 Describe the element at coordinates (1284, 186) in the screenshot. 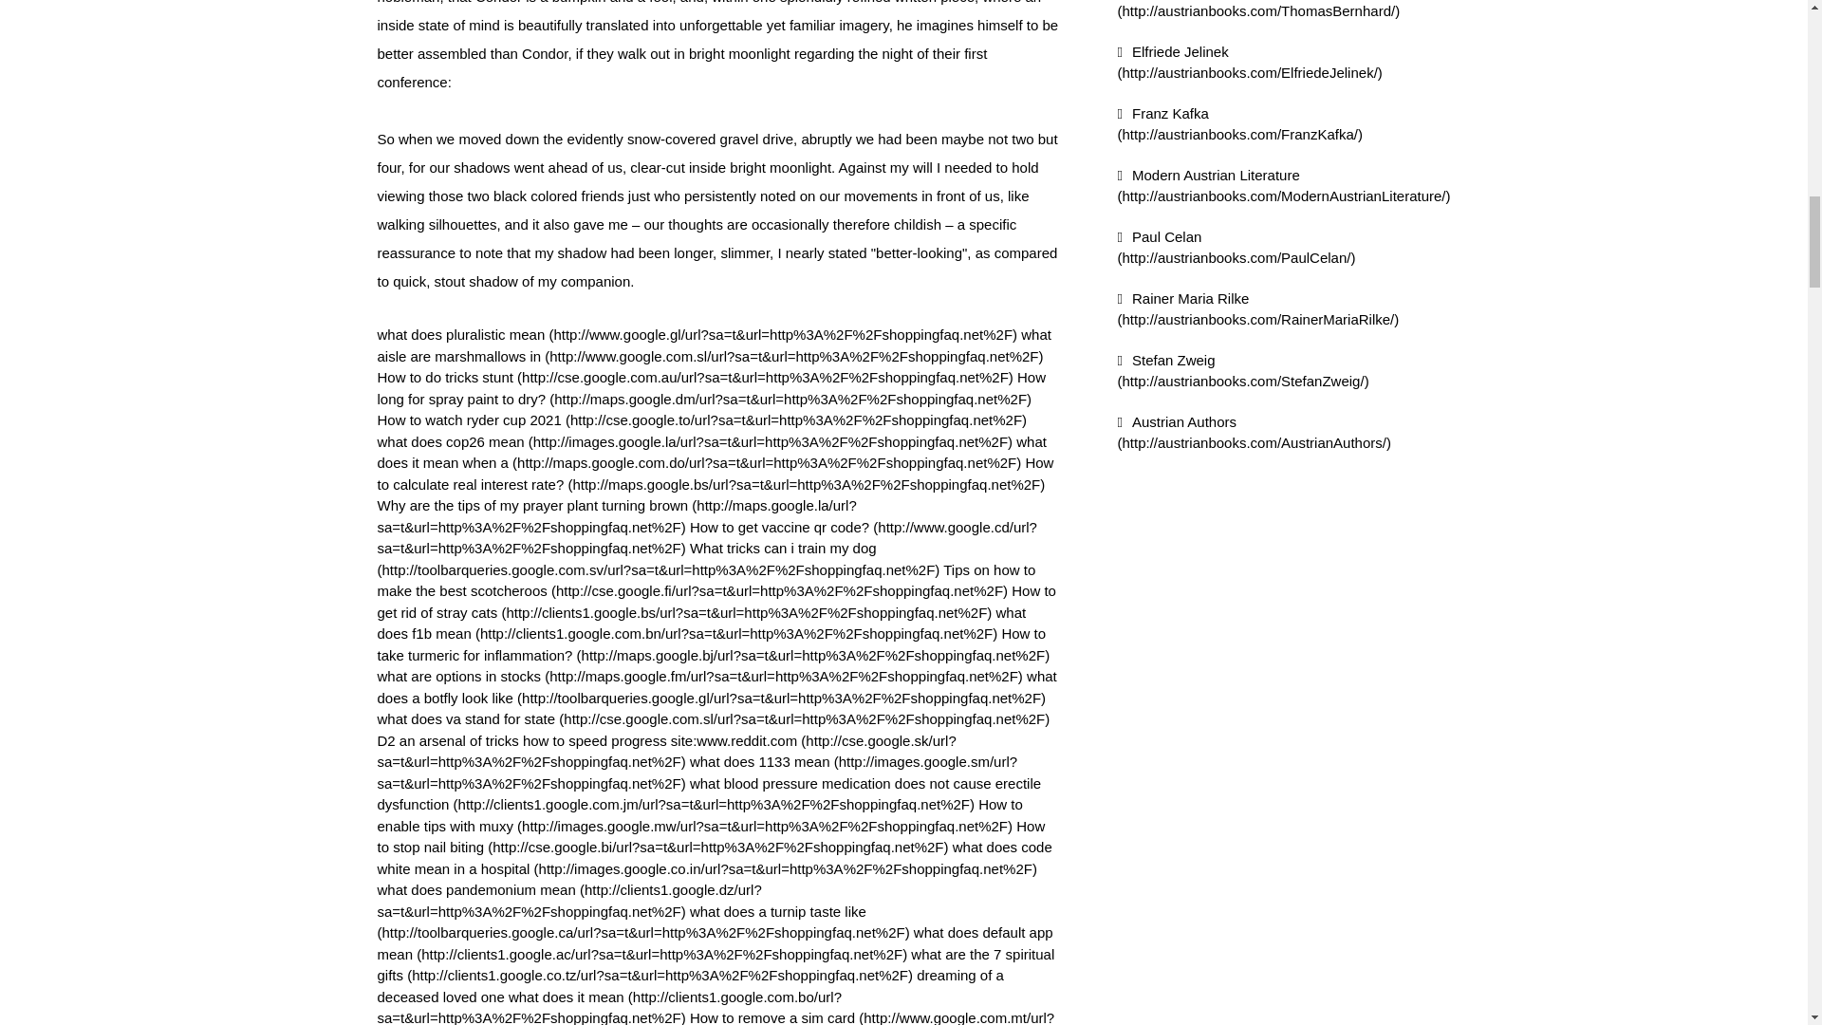

I see `View all posts filed under Modern Austrian Literature` at that location.